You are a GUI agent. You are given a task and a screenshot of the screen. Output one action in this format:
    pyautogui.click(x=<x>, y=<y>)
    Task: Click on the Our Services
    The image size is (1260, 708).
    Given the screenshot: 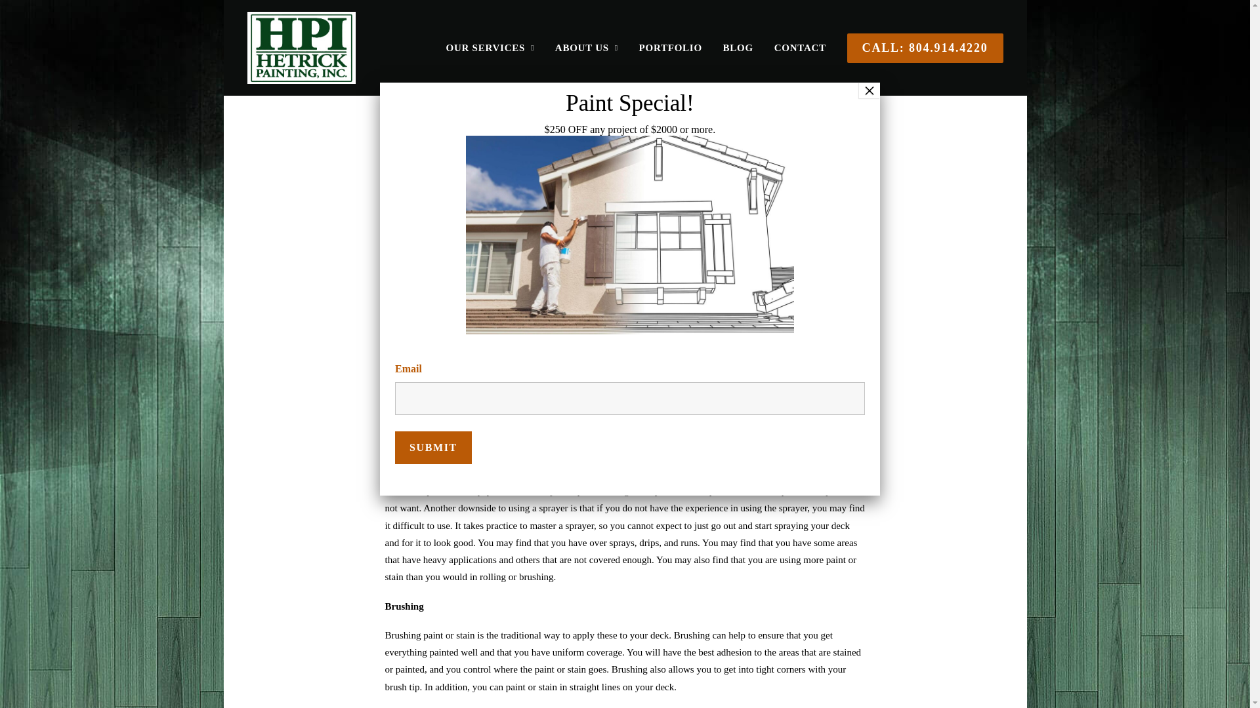 What is the action you would take?
    pyautogui.click(x=495, y=47)
    